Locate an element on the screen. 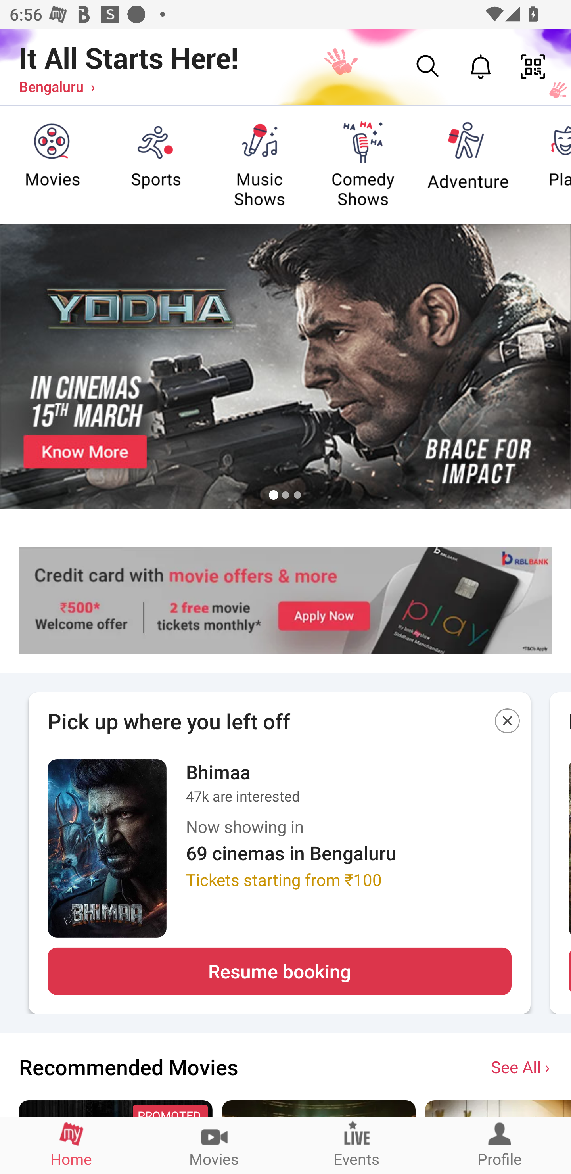 Image resolution: width=571 pixels, height=1174 pixels. Events is located at coordinates (357, 1145).